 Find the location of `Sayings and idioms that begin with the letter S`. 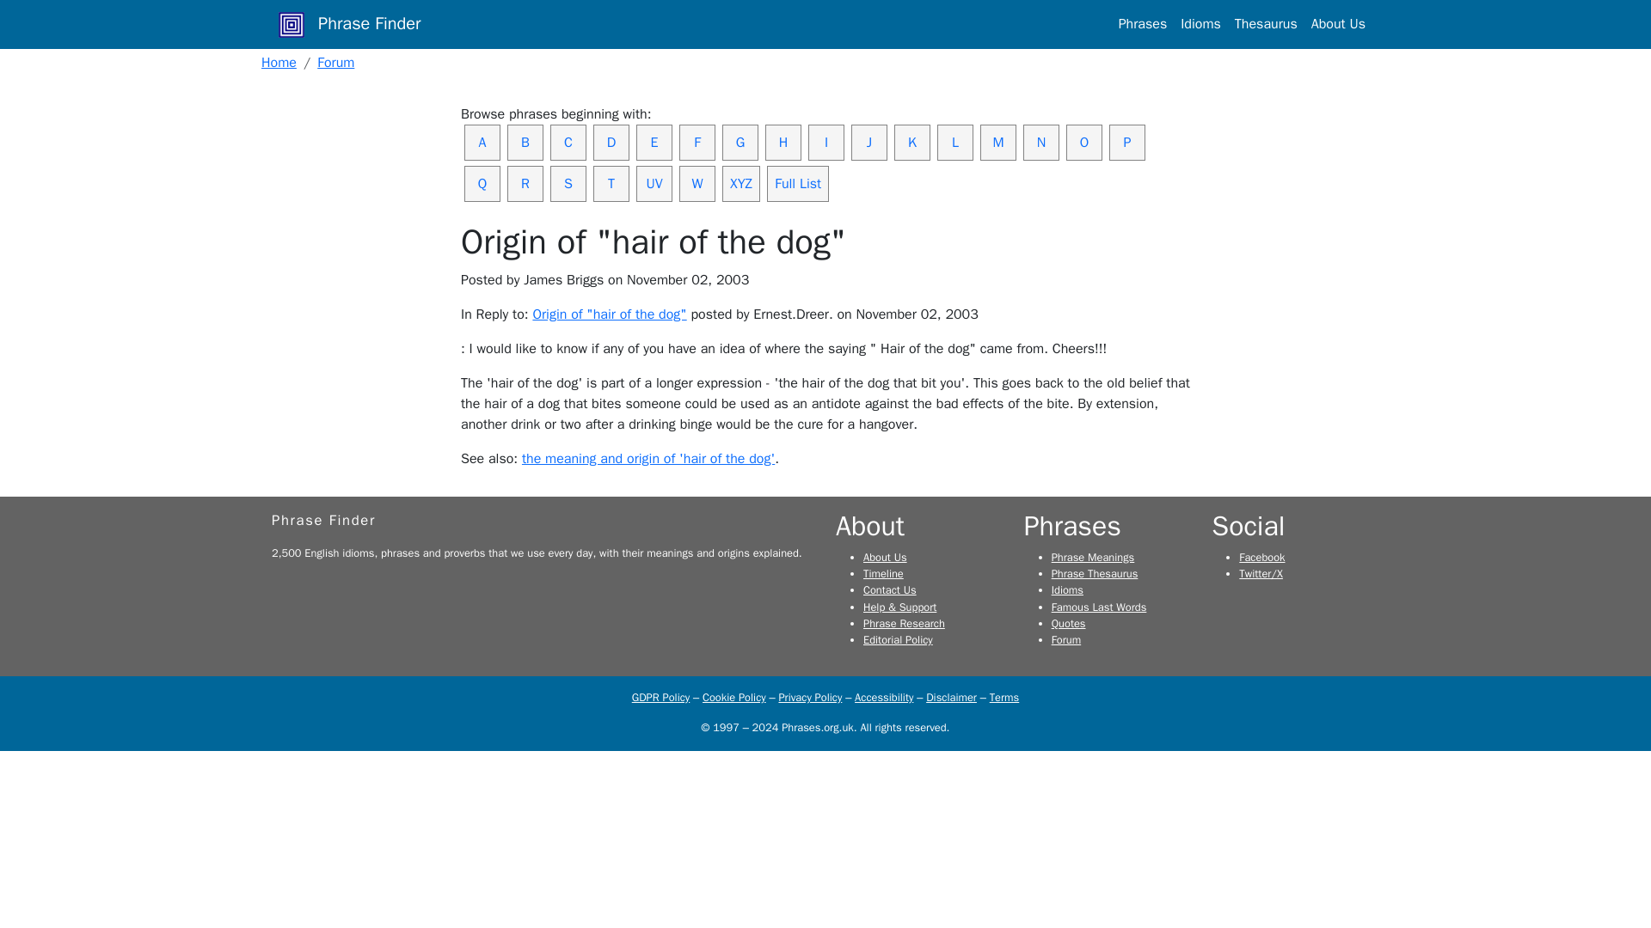

Sayings and idioms that begin with the letter S is located at coordinates (568, 184).